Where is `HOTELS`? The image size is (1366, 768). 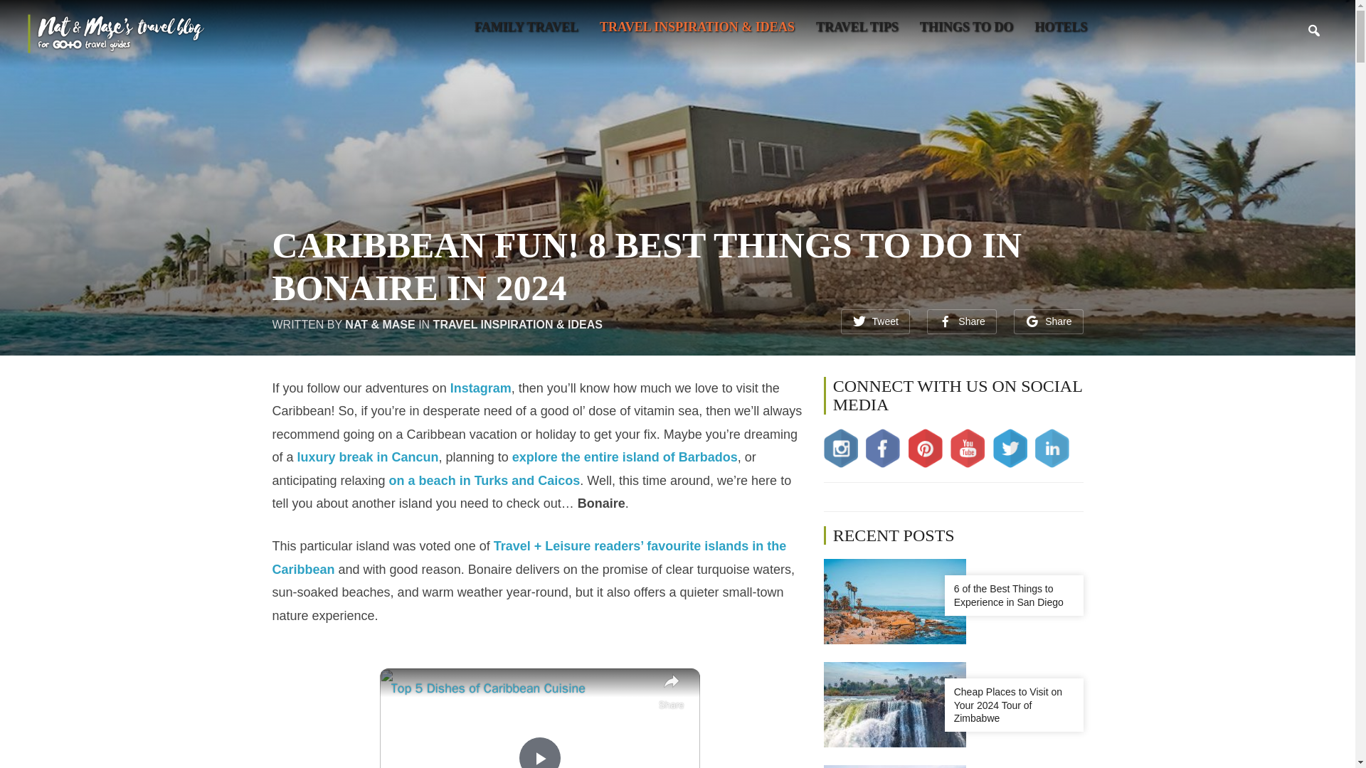 HOTELS is located at coordinates (1060, 27).